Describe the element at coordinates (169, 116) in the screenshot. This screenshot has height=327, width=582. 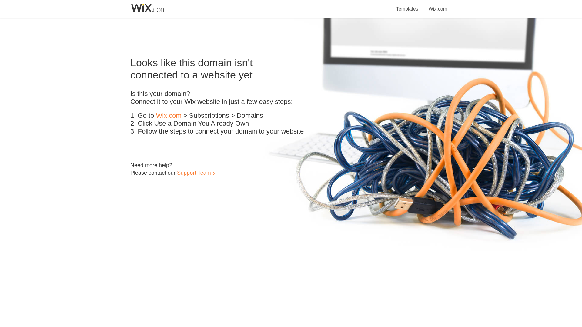
I see `Wix.com` at that location.